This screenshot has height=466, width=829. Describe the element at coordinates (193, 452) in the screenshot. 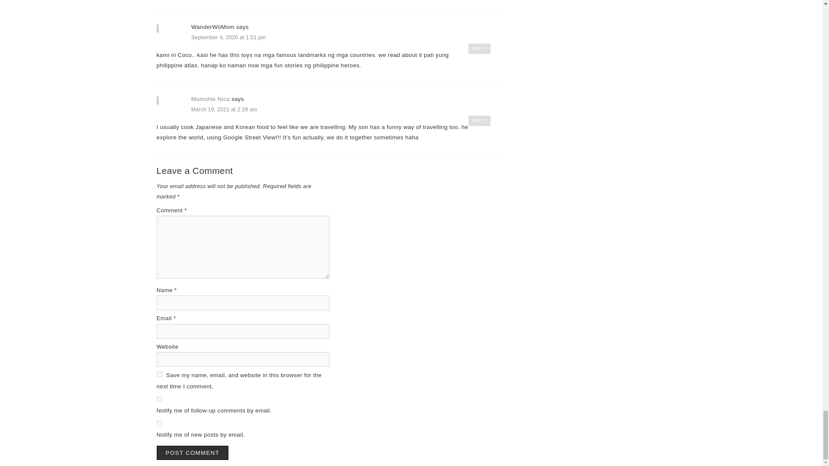

I see `Post Comment` at that location.